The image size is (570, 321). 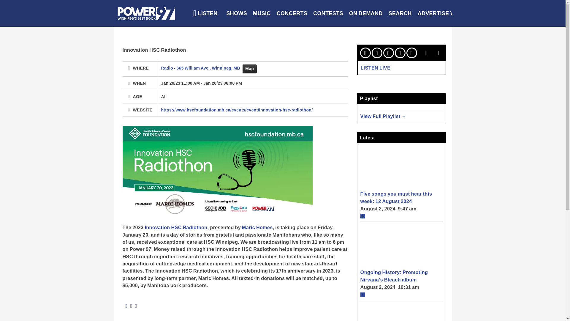 I want to click on SEARCH, so click(x=400, y=13).